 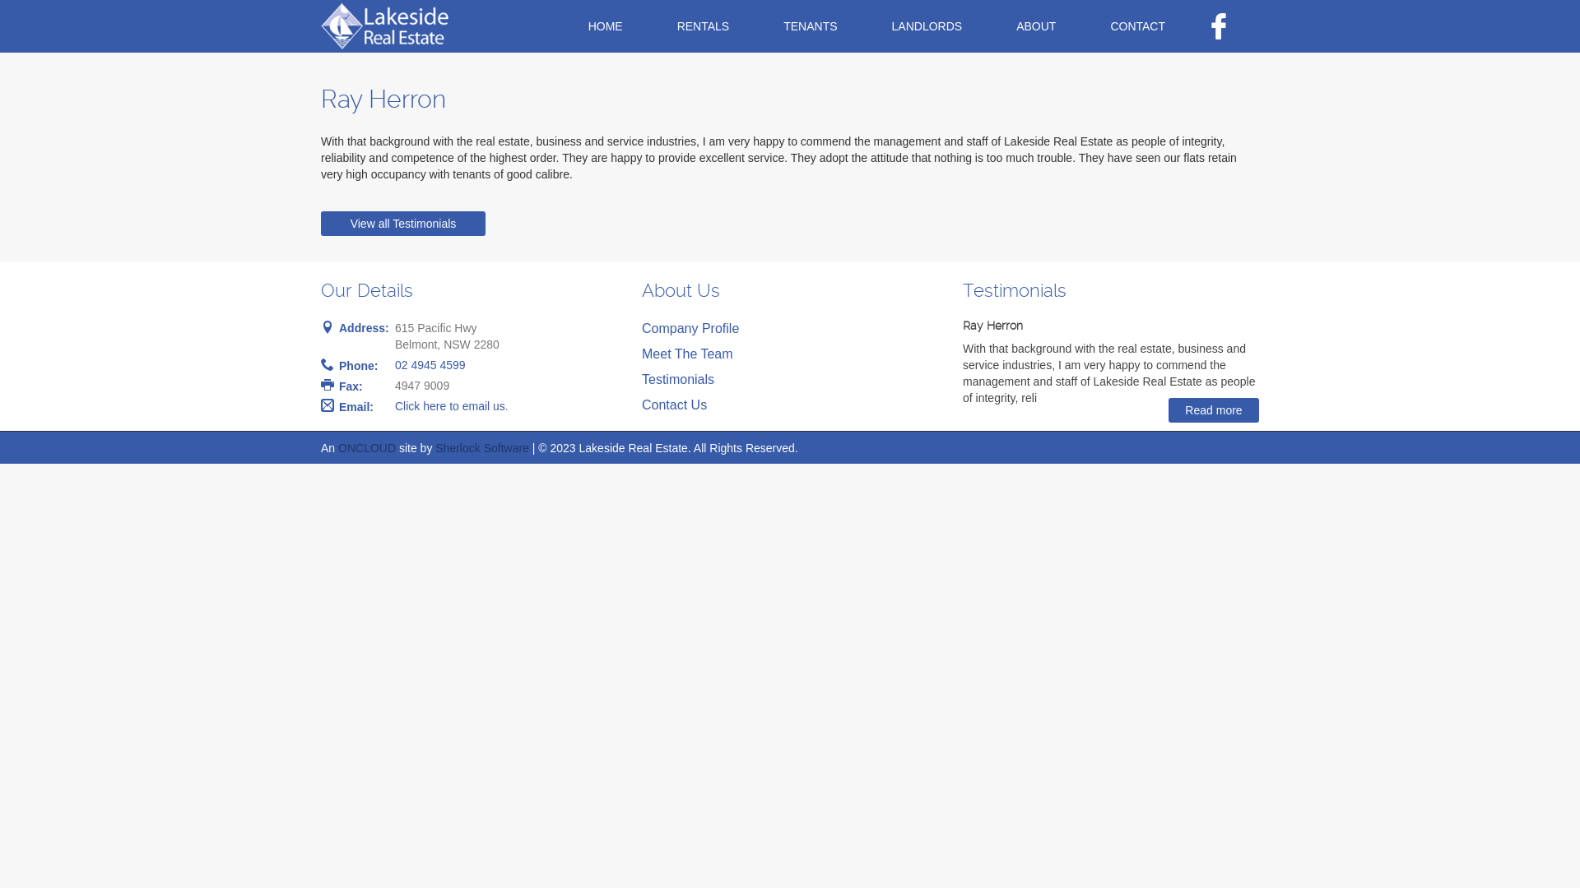 I want to click on Meet The Team, so click(x=688, y=354).